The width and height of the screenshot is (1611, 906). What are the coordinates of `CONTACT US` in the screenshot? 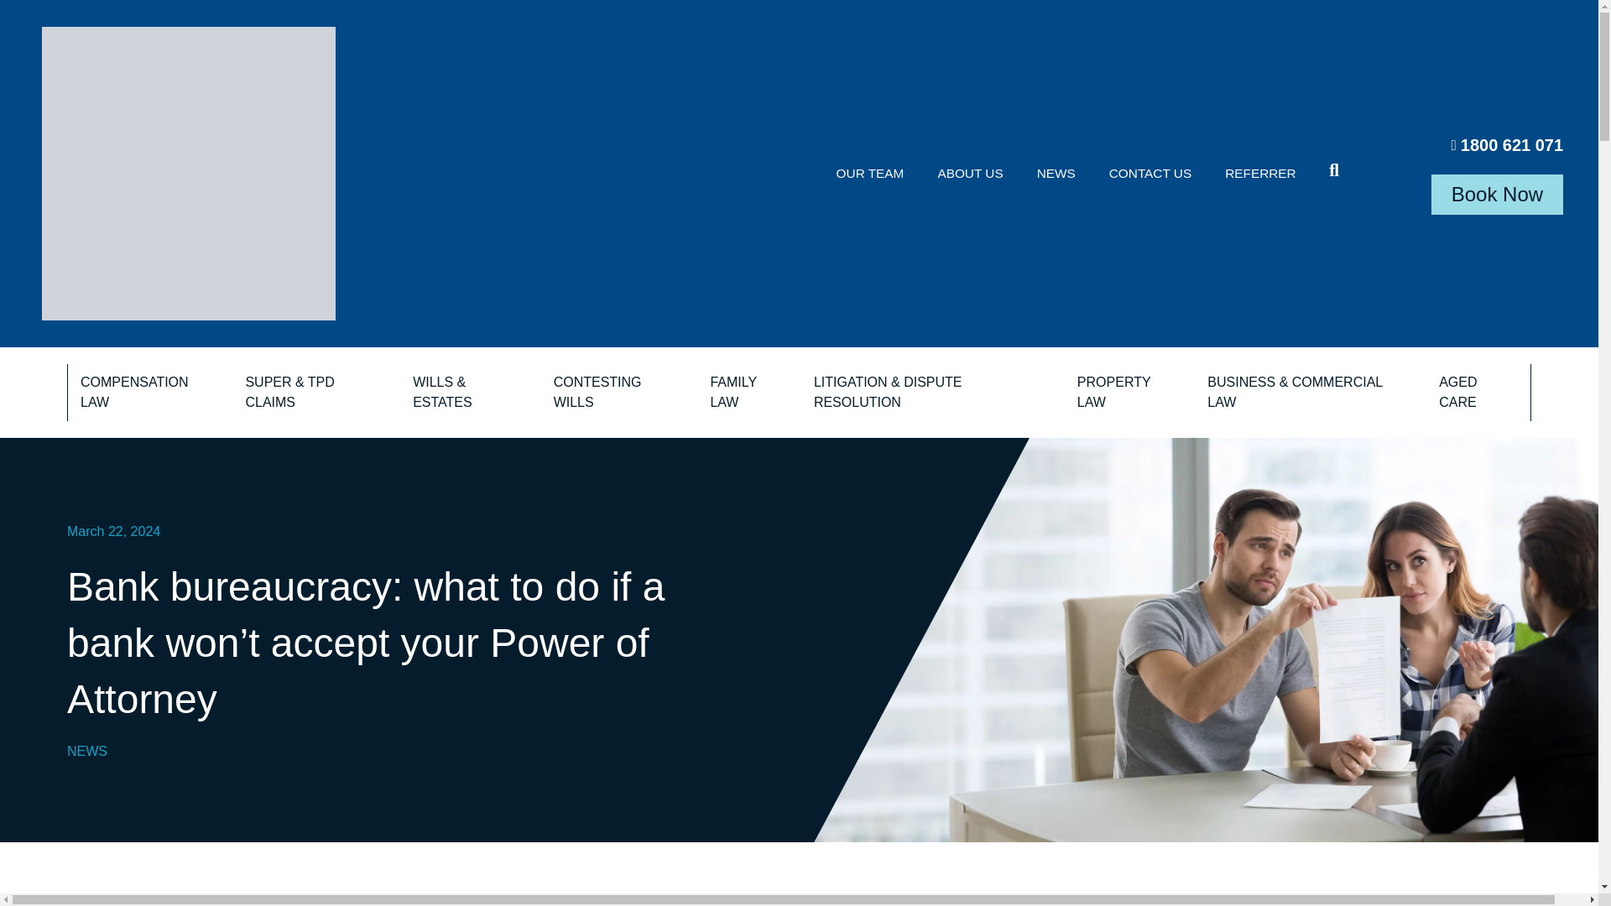 It's located at (1150, 173).